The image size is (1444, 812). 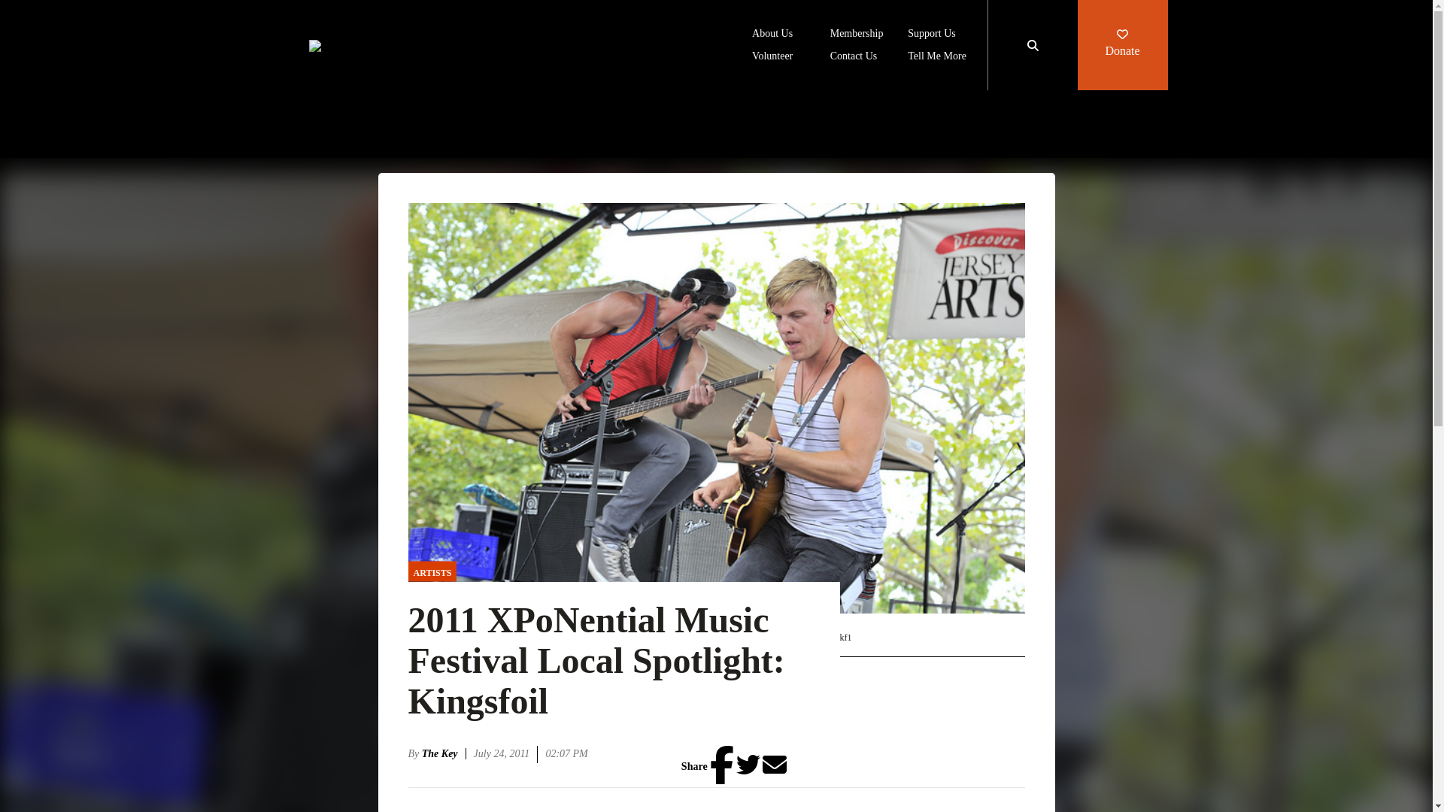 I want to click on Tell Me More, so click(x=937, y=57).